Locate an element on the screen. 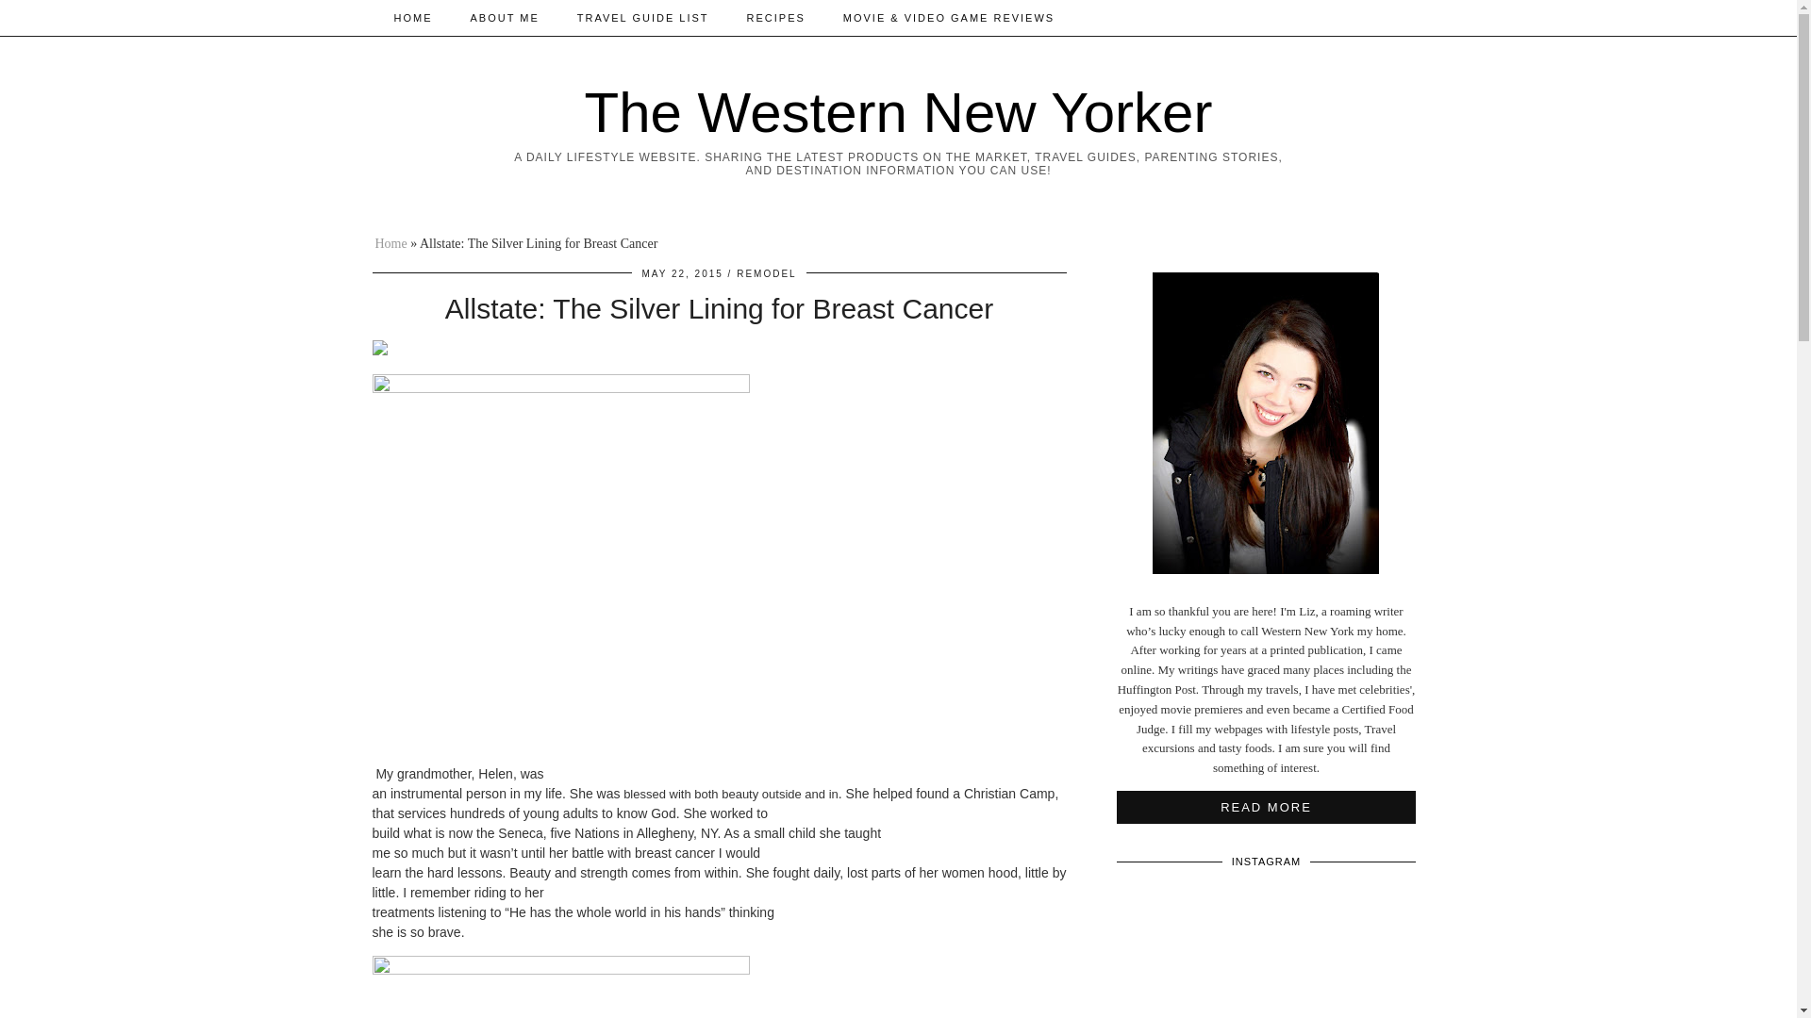 This screenshot has width=1811, height=1018. Home is located at coordinates (390, 243).